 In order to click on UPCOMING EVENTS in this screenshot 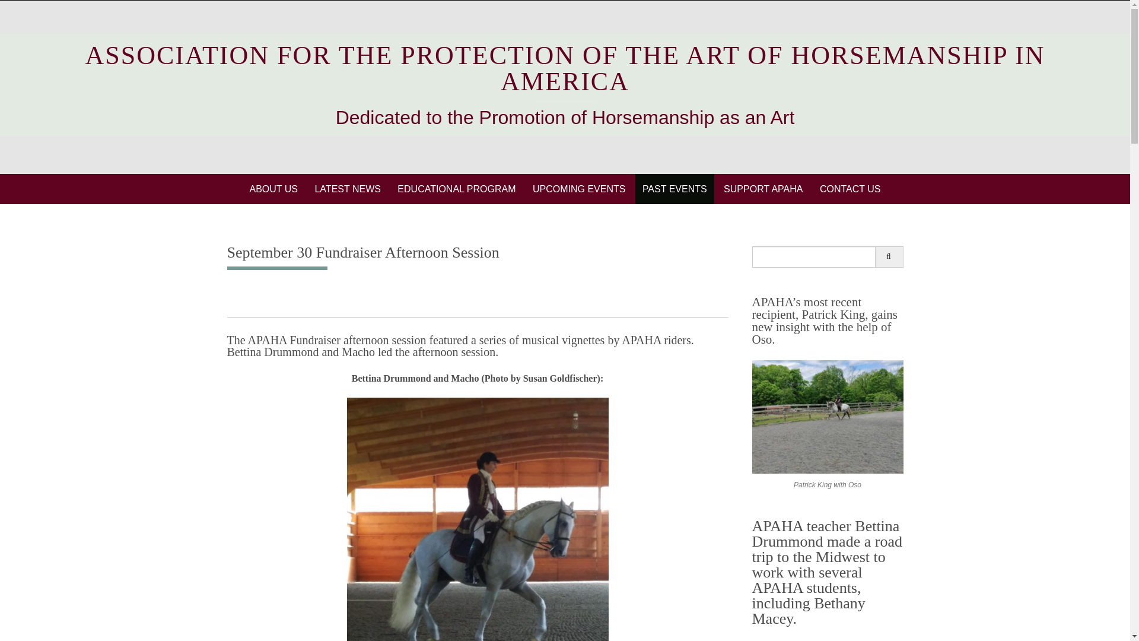, I will do `click(578, 189)`.